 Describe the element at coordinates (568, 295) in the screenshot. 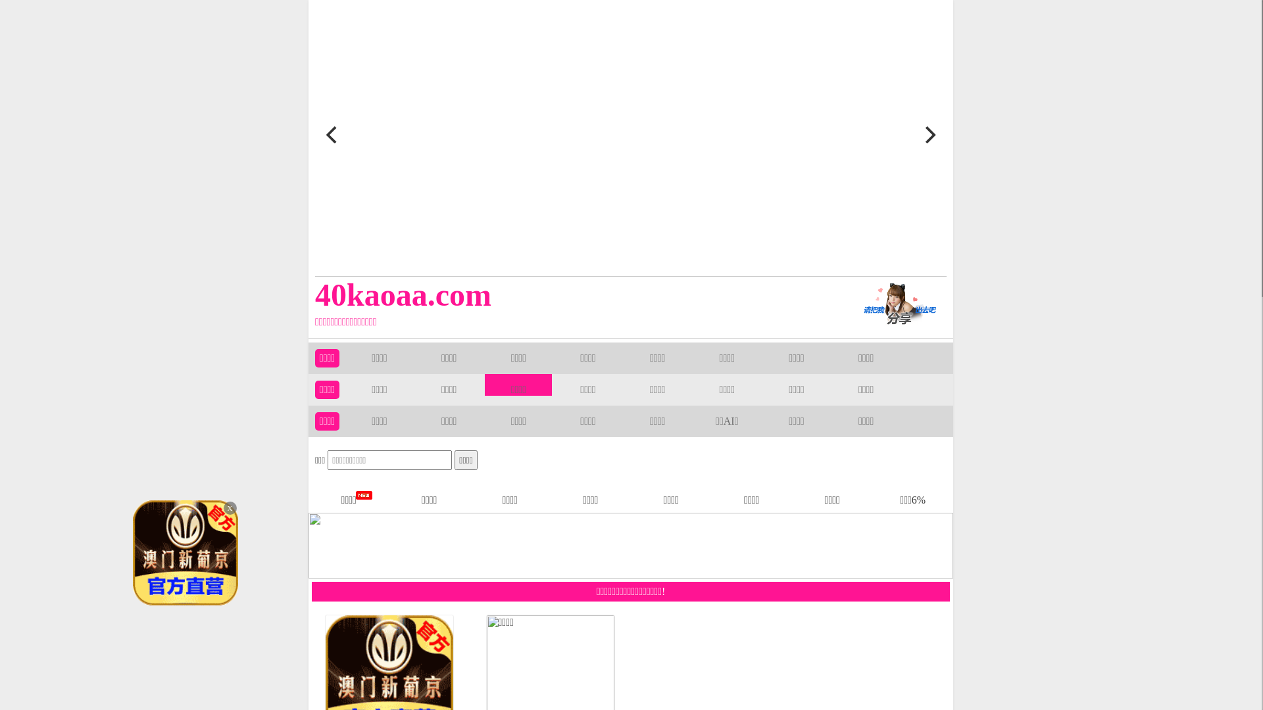

I see `40kaoaa.com` at that location.